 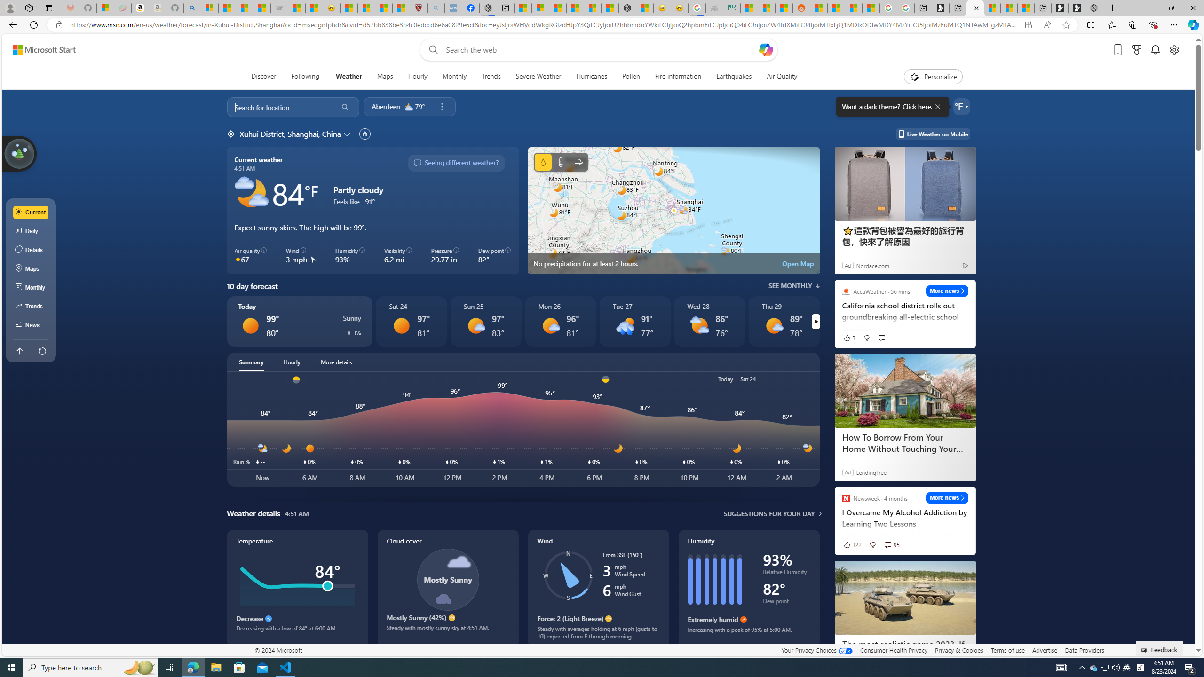 I want to click on Wind 3 mph, so click(x=301, y=256).